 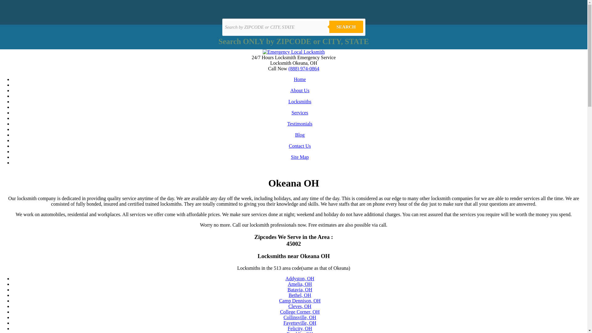 I want to click on Services, so click(x=299, y=113).